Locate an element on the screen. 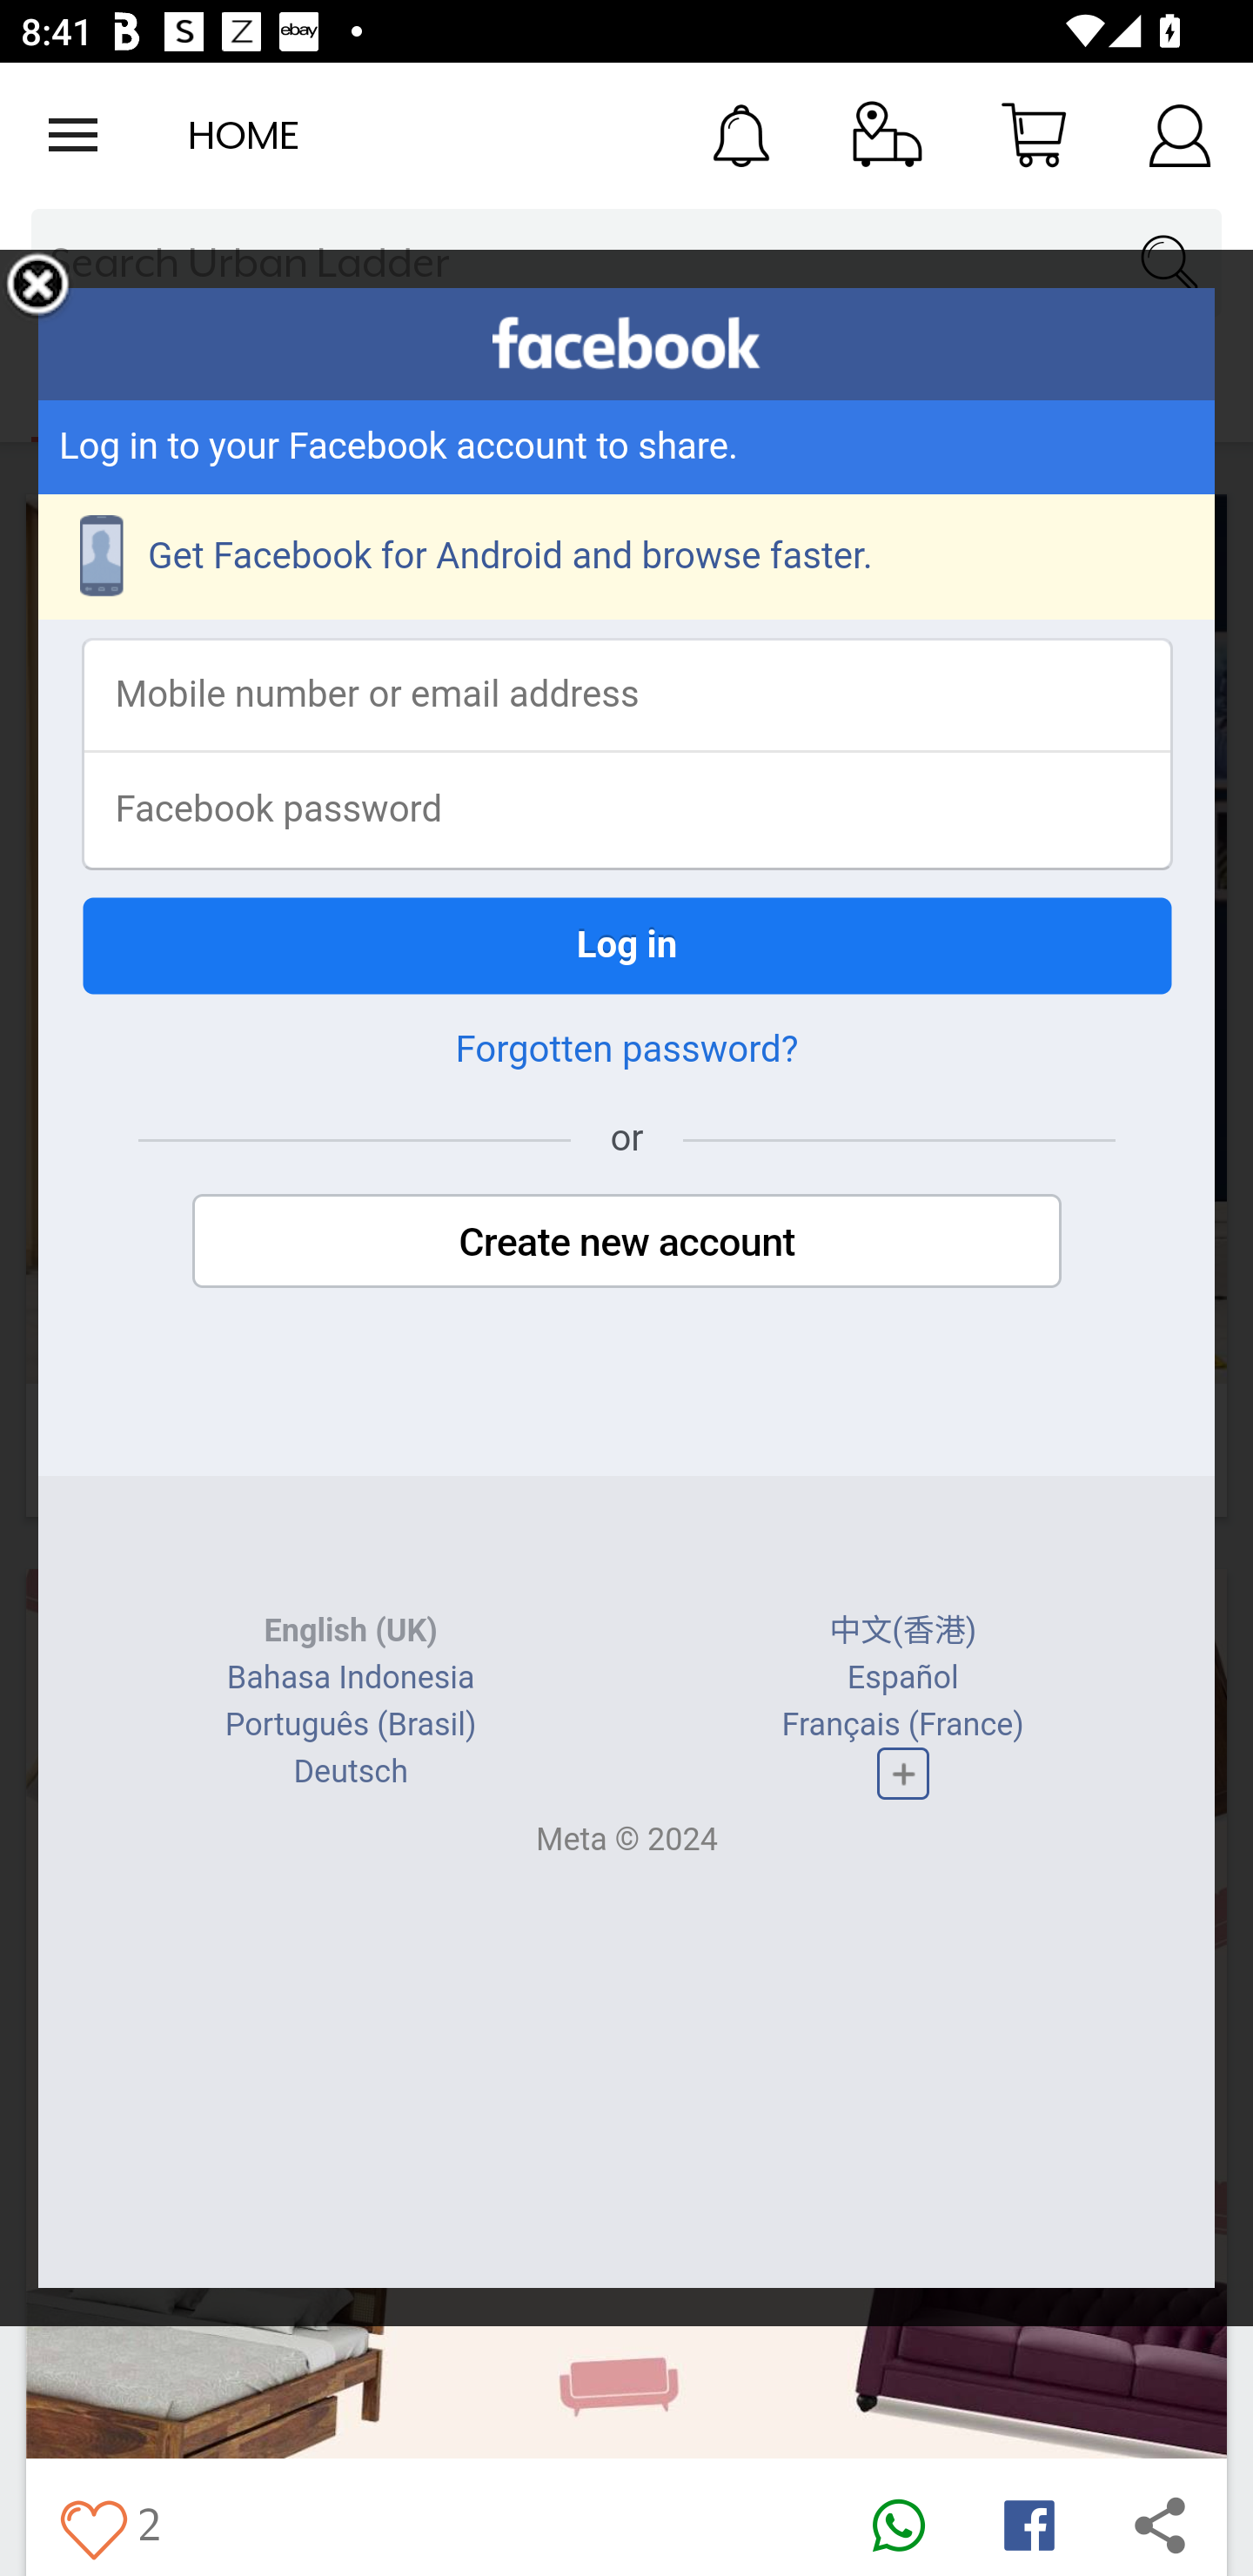  facebook is located at coordinates (626, 343).